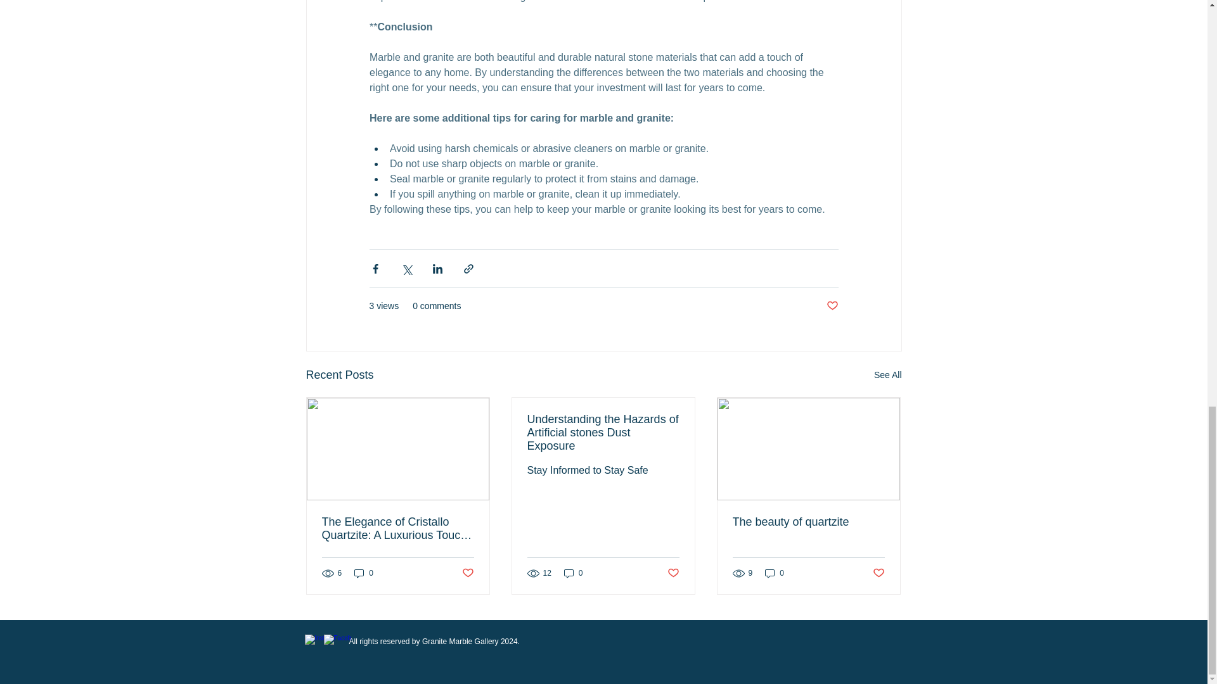 This screenshot has height=684, width=1217. What do you see at coordinates (775, 573) in the screenshot?
I see `0` at bounding box center [775, 573].